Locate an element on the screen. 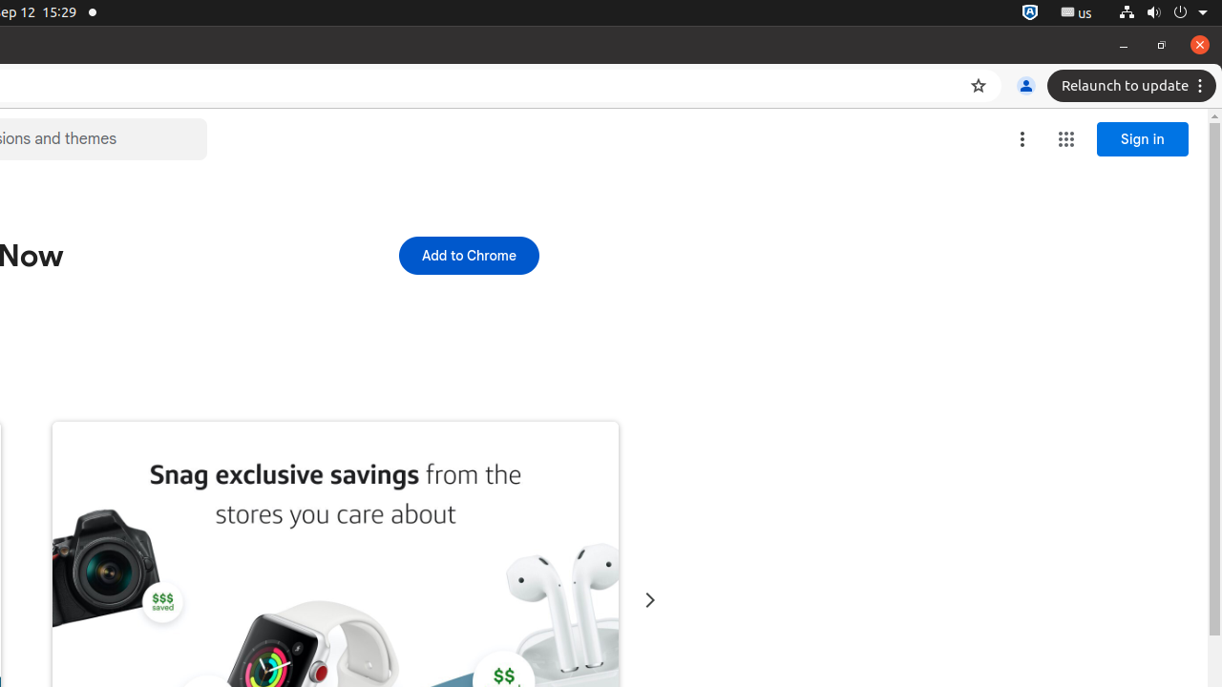 This screenshot has width=1222, height=687. Google apps is located at coordinates (1066, 139).